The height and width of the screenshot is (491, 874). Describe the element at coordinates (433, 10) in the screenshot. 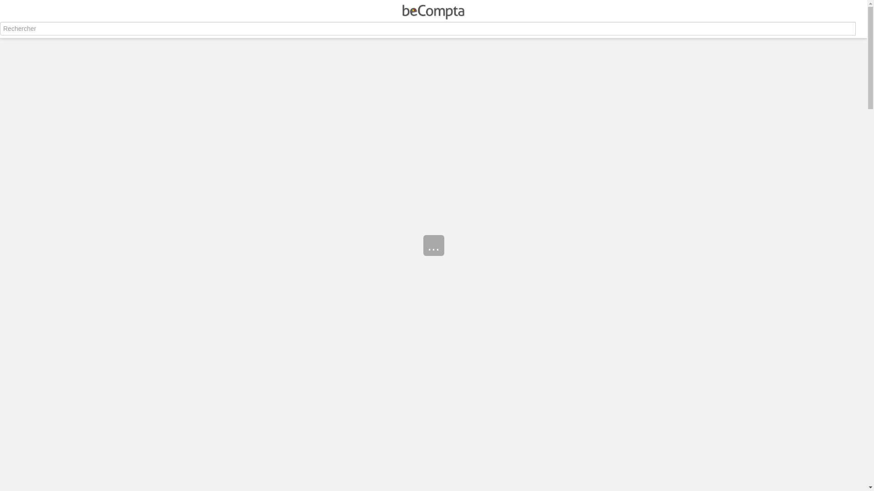

I see `Accueil` at that location.